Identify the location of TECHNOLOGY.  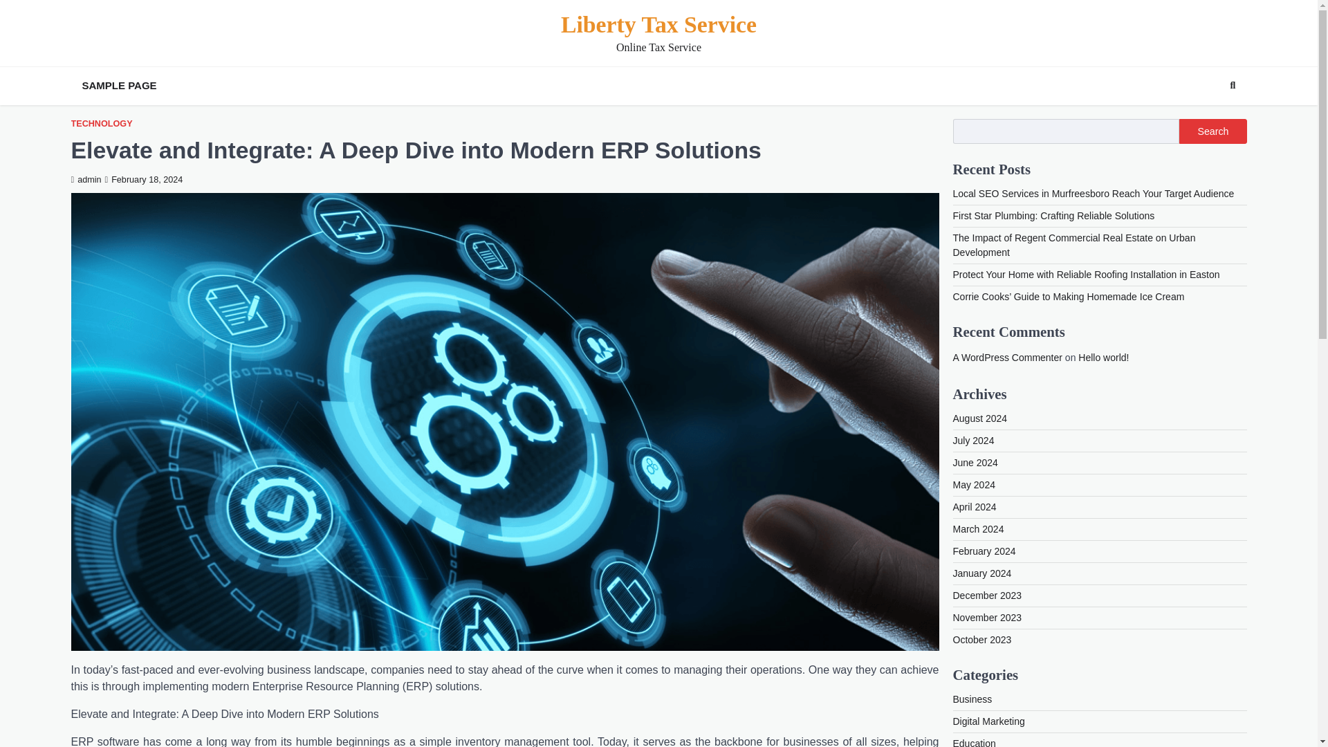
(101, 123).